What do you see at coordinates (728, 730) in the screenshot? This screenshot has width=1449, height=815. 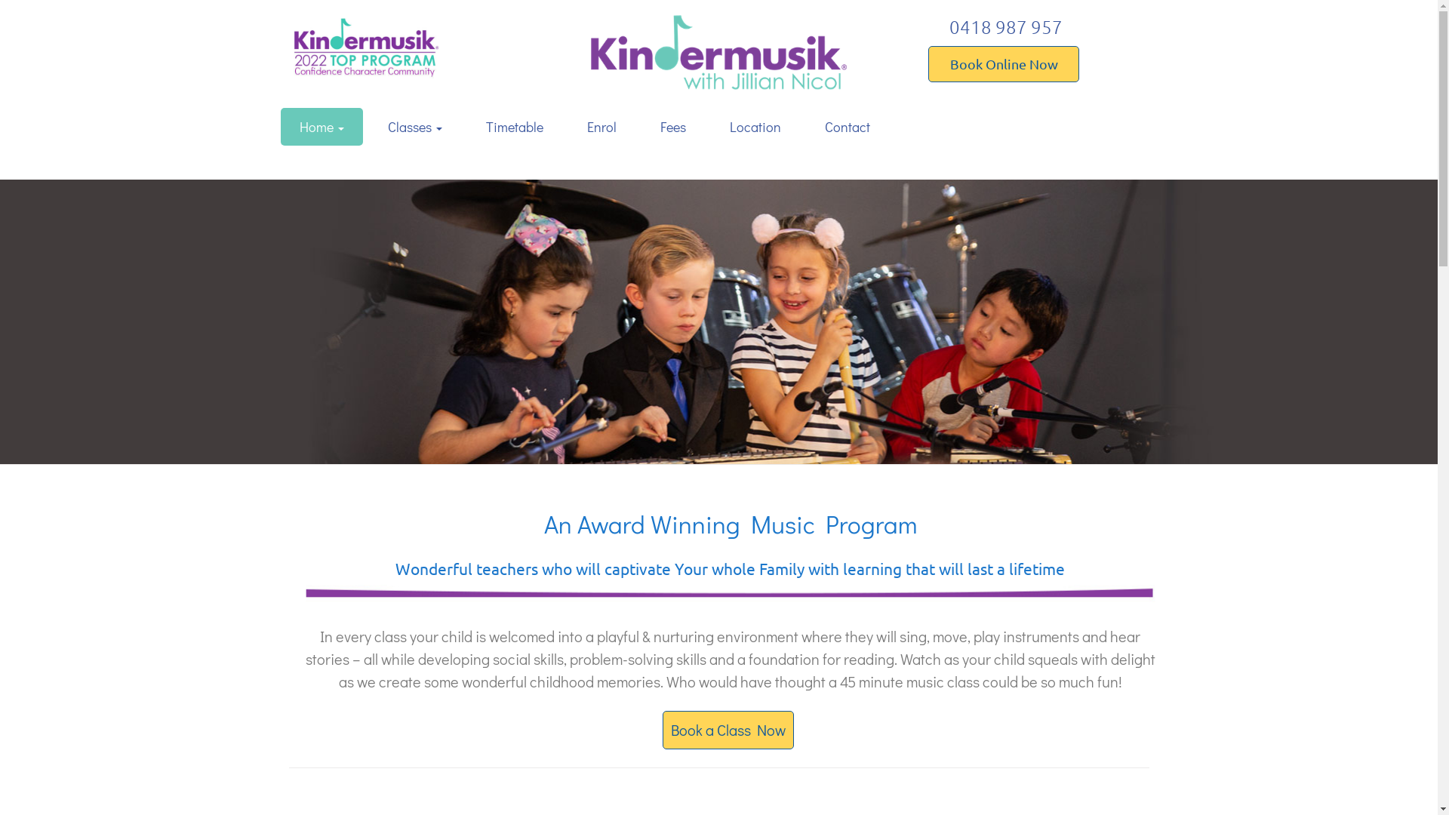 I see `Book a Class Now` at bounding box center [728, 730].